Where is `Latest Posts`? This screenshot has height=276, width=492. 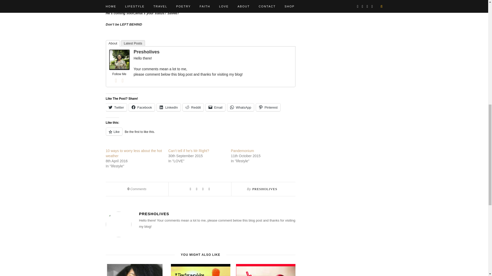
Latest Posts is located at coordinates (133, 43).